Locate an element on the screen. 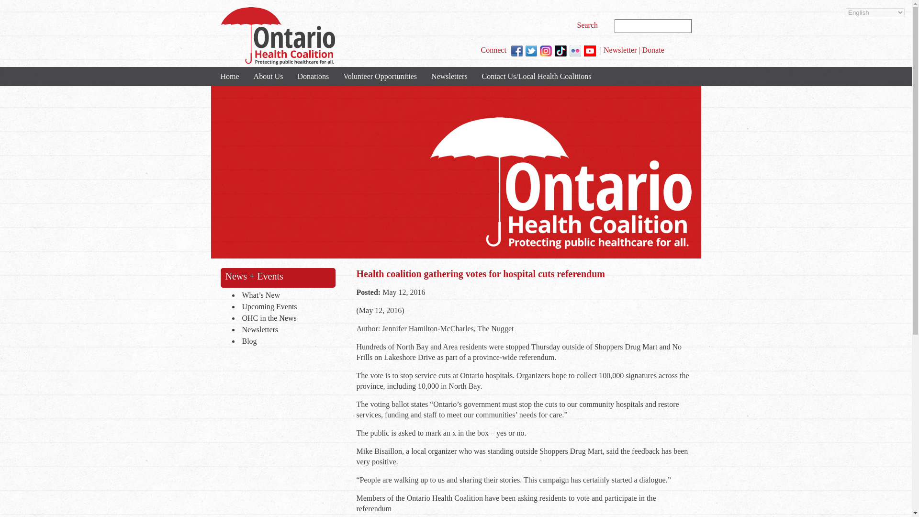 This screenshot has width=919, height=517. Newsletters is located at coordinates (449, 77).